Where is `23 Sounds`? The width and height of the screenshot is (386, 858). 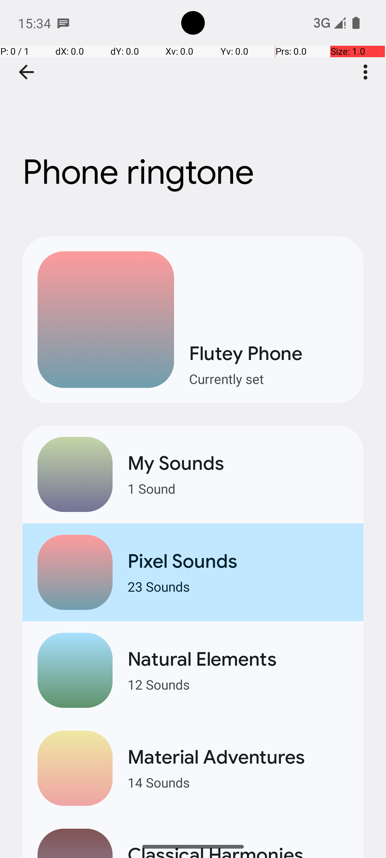 23 Sounds is located at coordinates (238, 586).